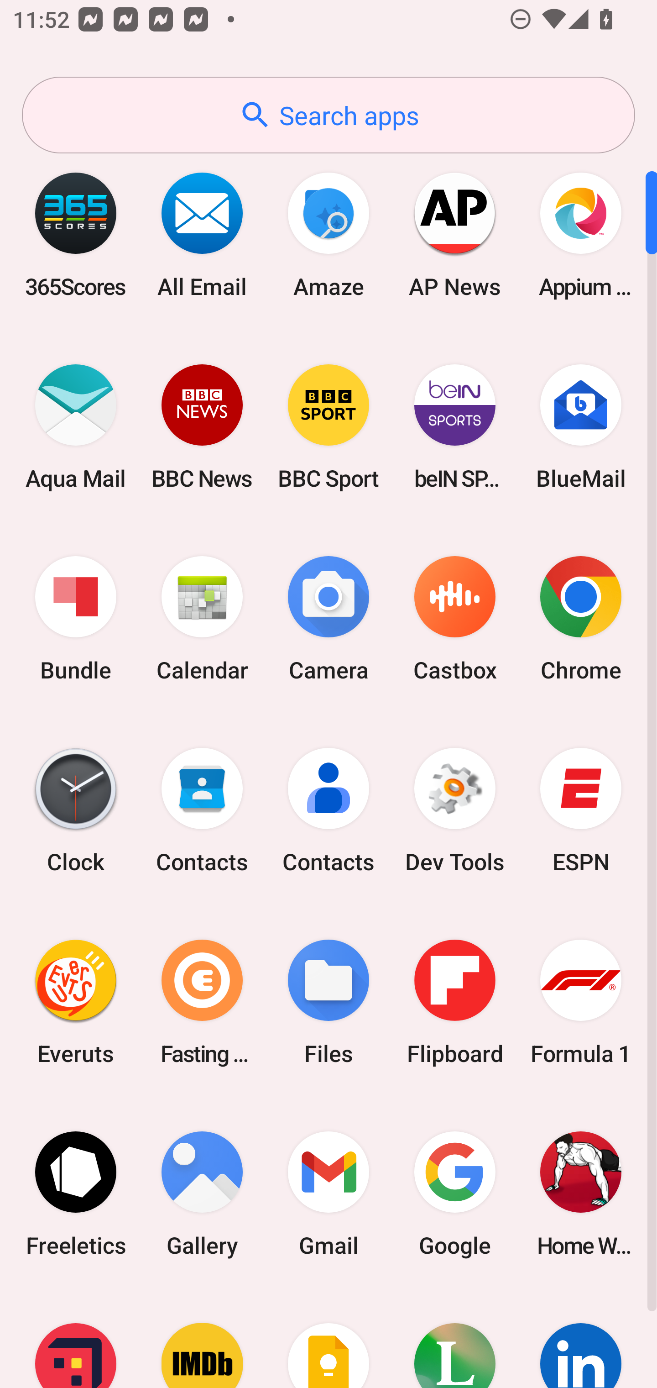  I want to click on Home Workout, so click(581, 1193).